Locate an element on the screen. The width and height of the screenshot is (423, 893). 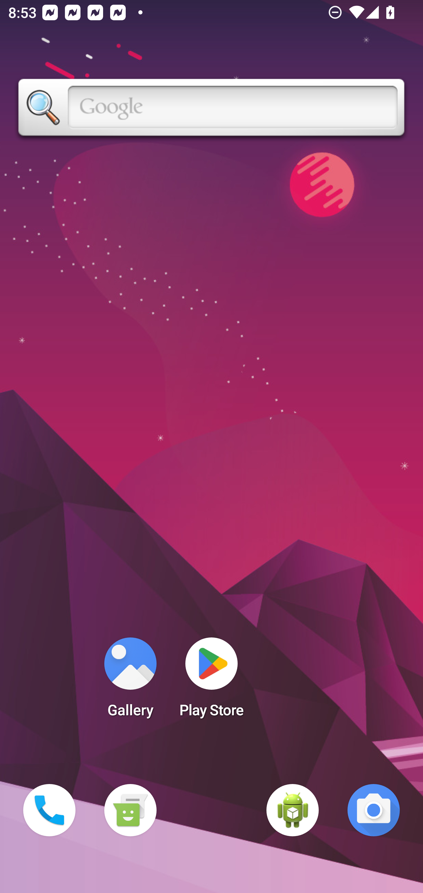
Camera is located at coordinates (374, 810).